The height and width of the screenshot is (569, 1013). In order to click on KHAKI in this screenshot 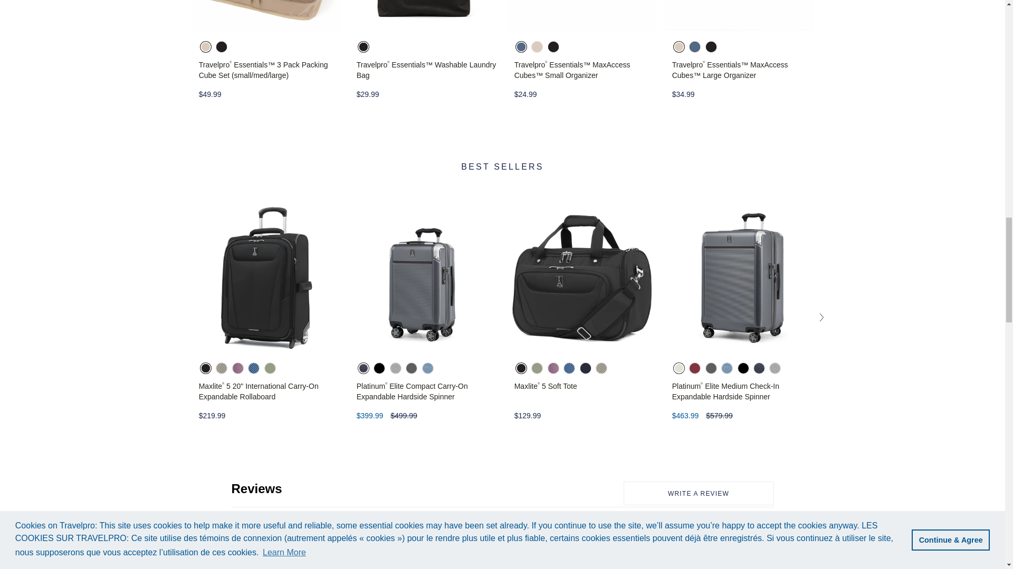, I will do `click(678, 47)`.